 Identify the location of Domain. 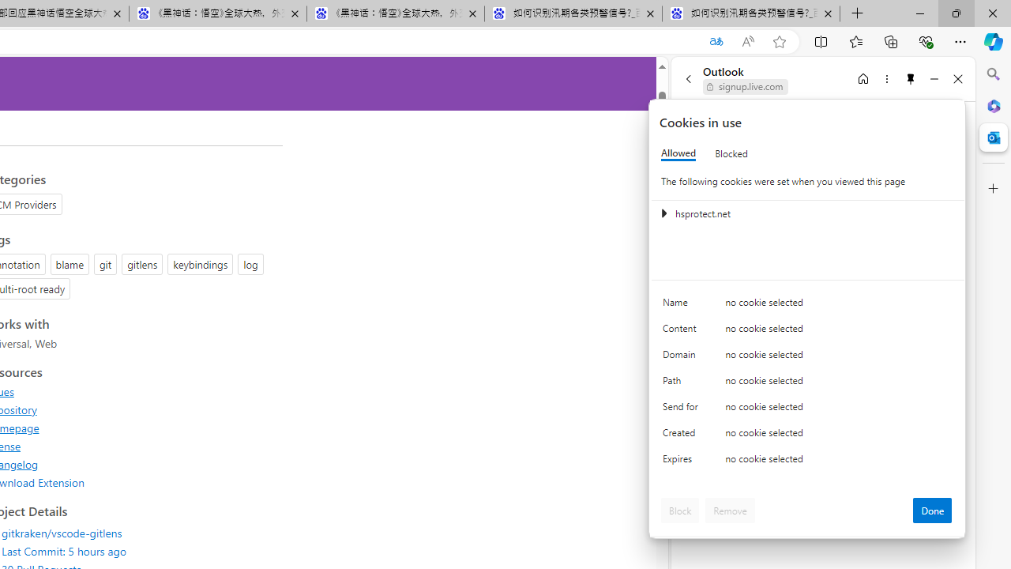
(682, 357).